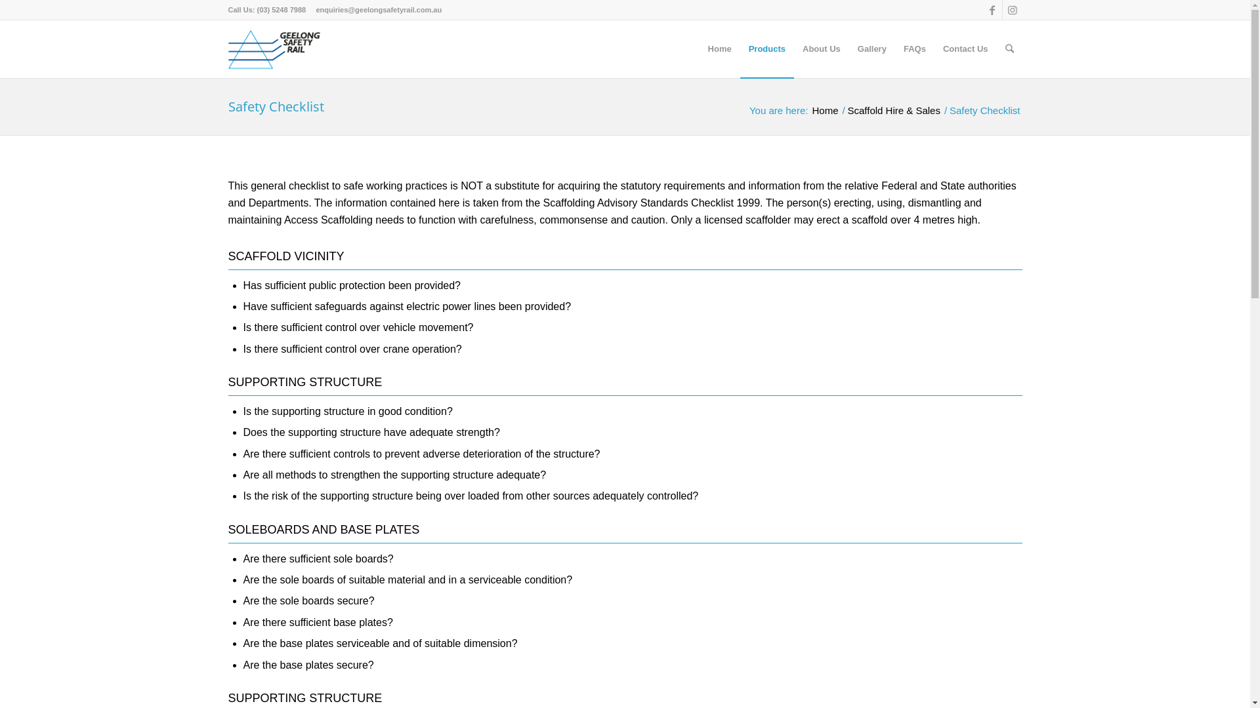  Describe the element at coordinates (1013, 10) in the screenshot. I see `Instagram` at that location.